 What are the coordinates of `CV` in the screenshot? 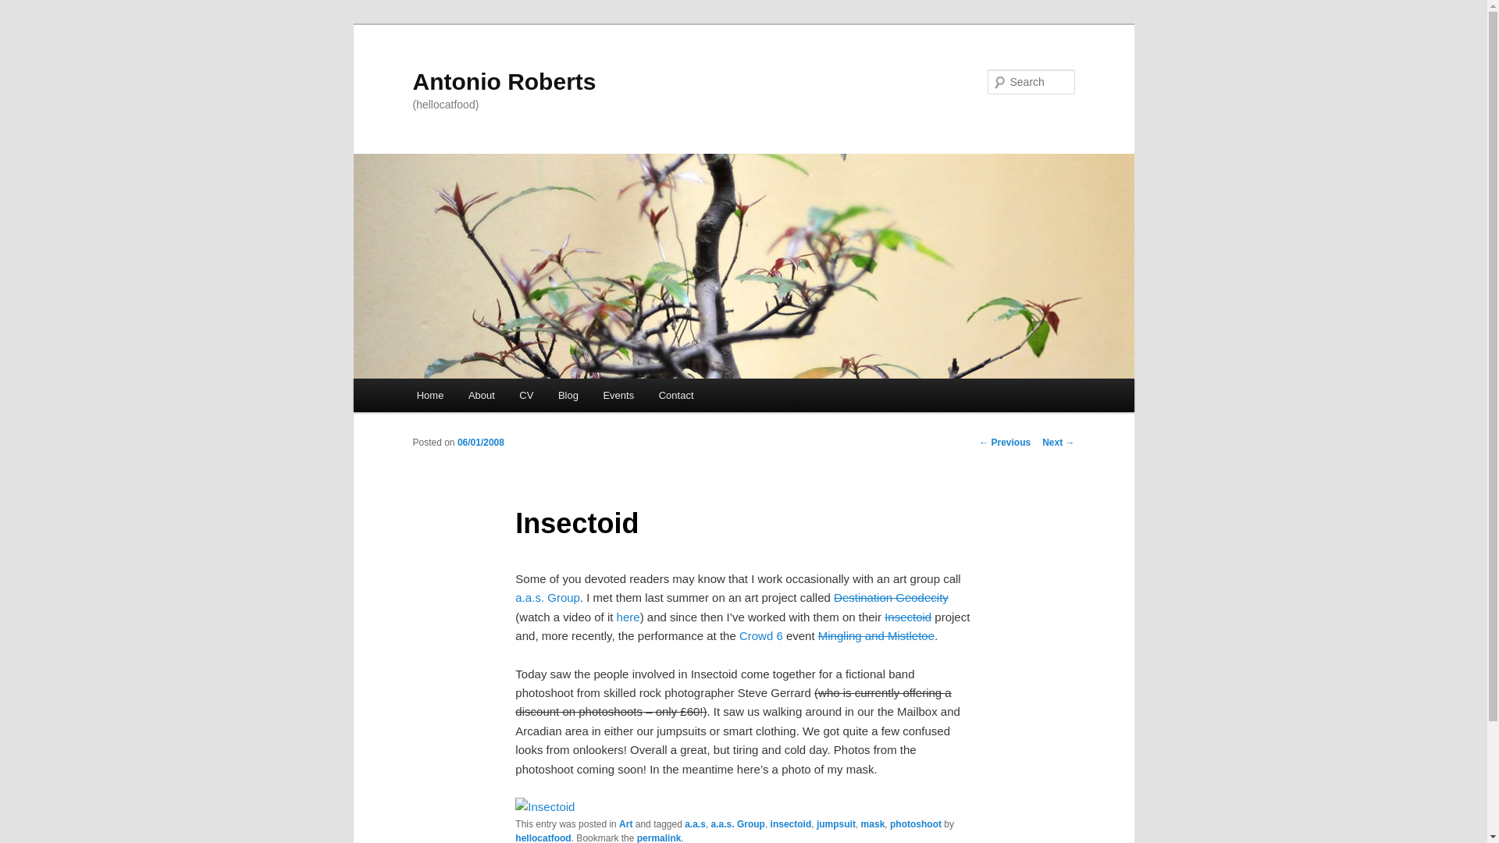 It's located at (527, 395).